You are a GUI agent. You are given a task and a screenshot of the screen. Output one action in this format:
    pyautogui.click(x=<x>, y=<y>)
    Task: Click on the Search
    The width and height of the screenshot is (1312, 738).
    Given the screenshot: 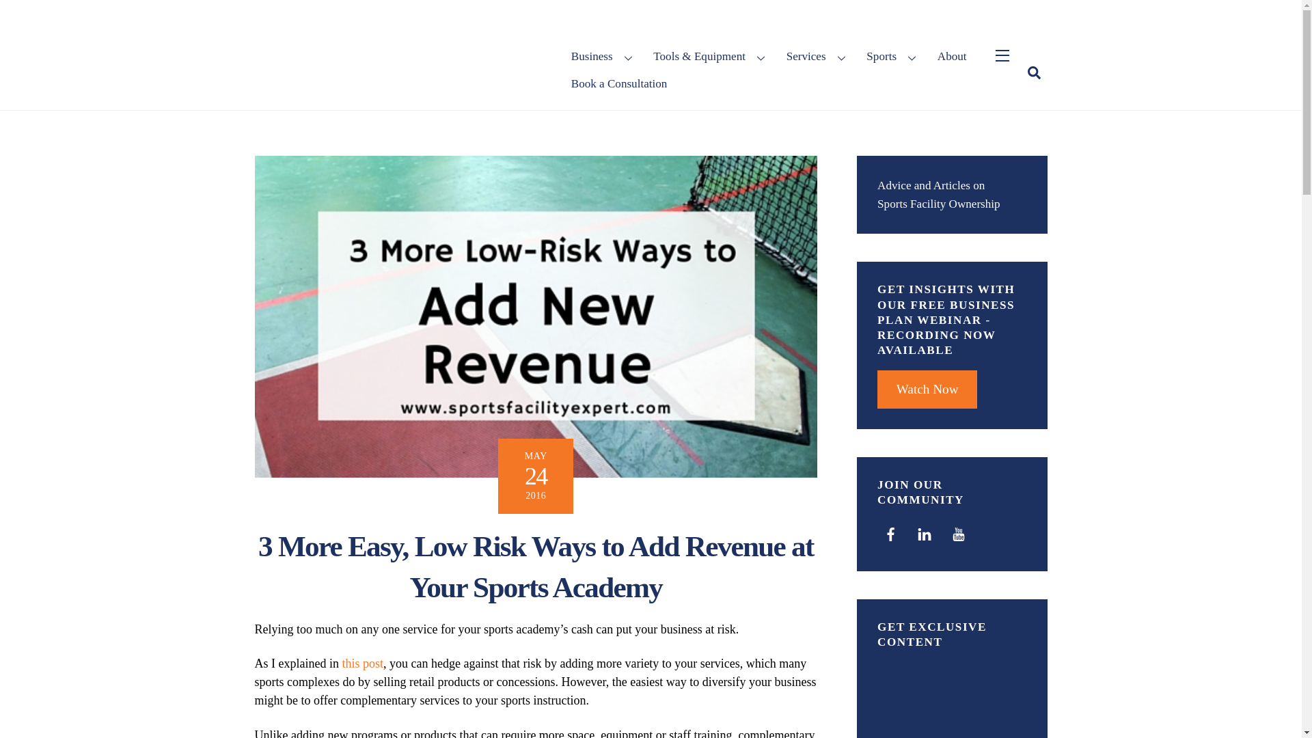 What is the action you would take?
    pyautogui.click(x=1033, y=72)
    